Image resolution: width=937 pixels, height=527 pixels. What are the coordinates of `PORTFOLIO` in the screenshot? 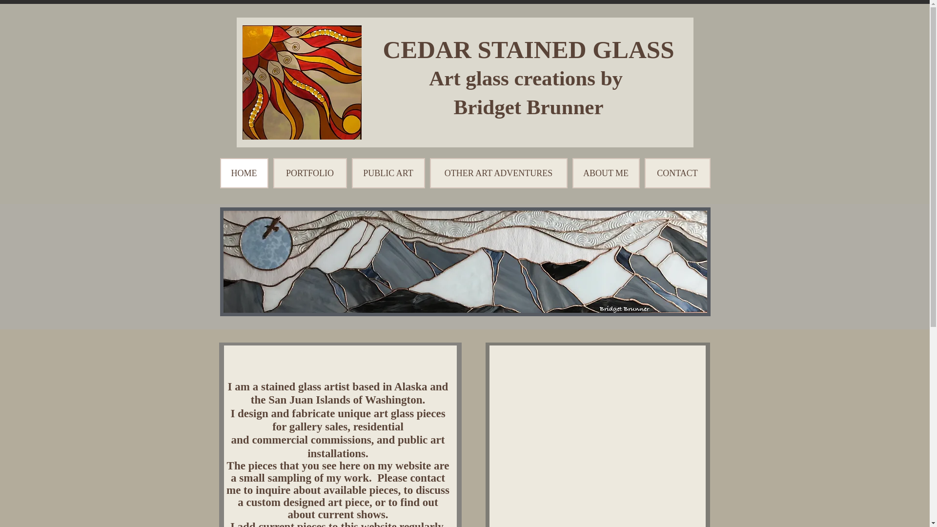 It's located at (310, 173).